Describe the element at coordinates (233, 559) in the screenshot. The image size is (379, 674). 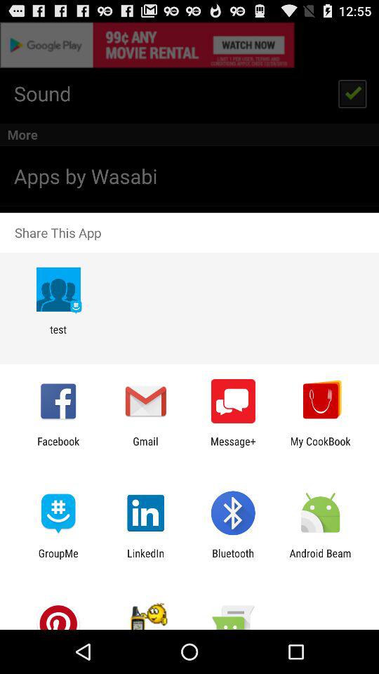
I see `choose the app to the right of the linkedin icon` at that location.